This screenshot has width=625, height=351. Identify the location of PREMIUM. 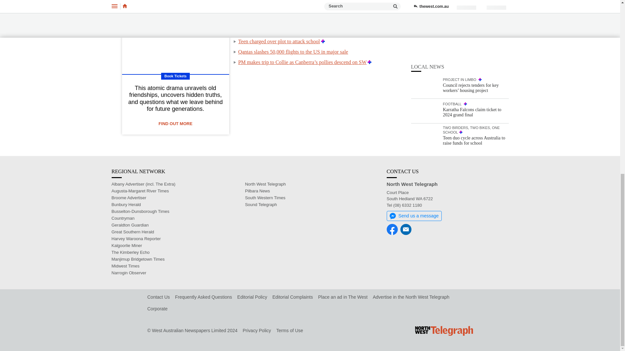
(480, 74).